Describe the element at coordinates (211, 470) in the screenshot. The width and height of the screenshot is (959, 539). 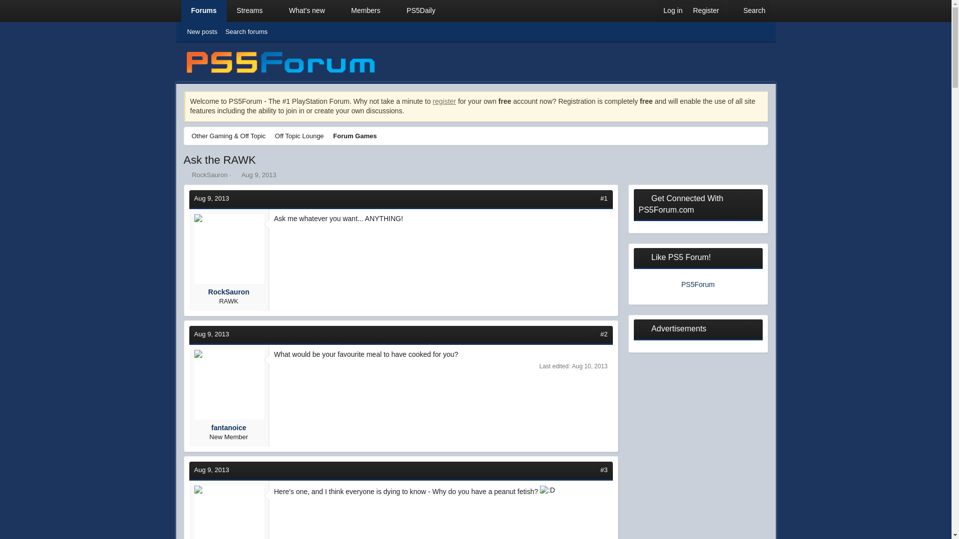
I see `Aug 9, 2013 at 7:18 PM` at that location.